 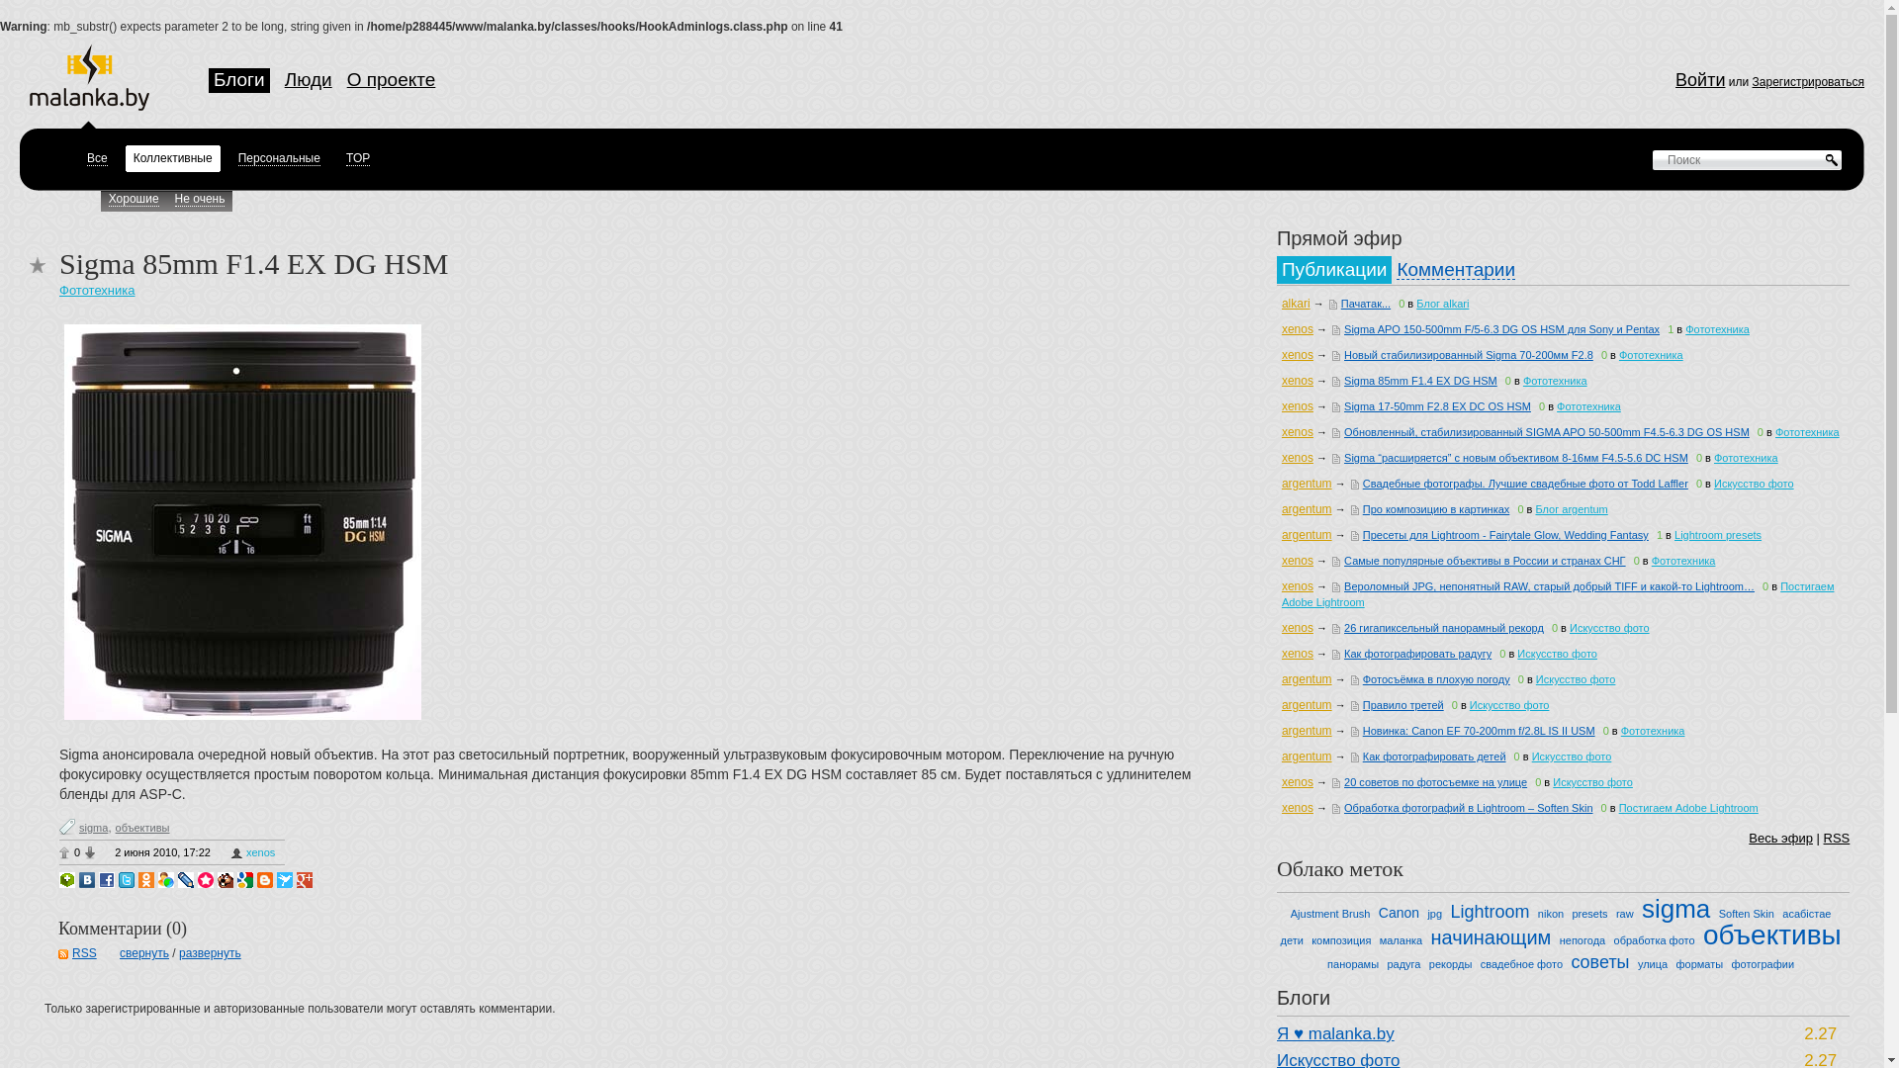 What do you see at coordinates (1625, 914) in the screenshot?
I see `raw` at bounding box center [1625, 914].